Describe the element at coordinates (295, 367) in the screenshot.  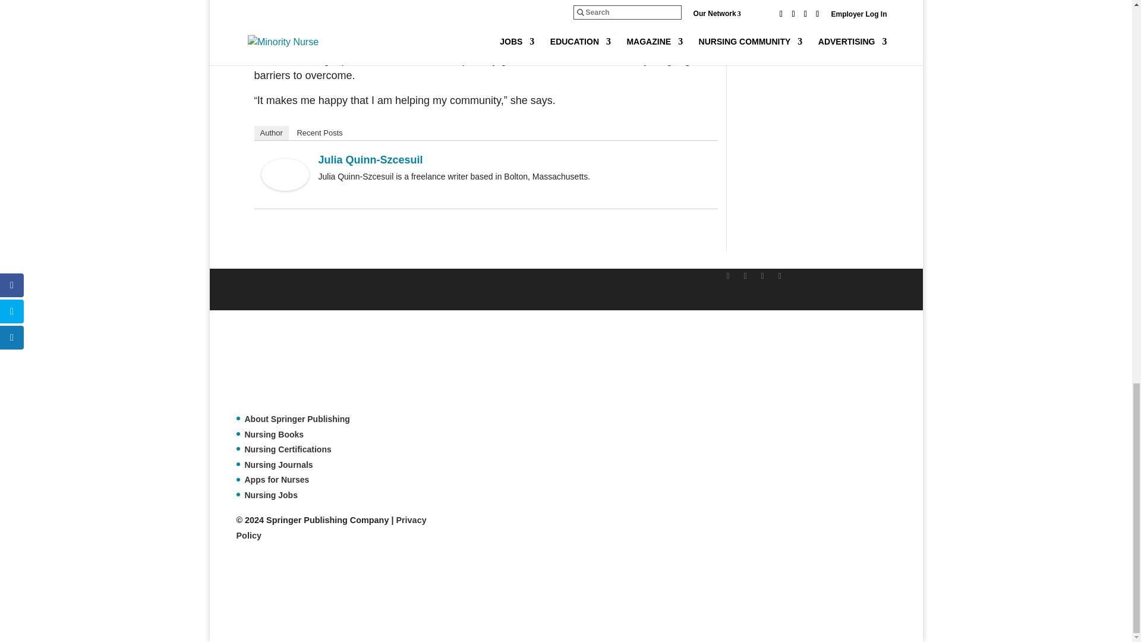
I see `Springer Publishing Company` at that location.